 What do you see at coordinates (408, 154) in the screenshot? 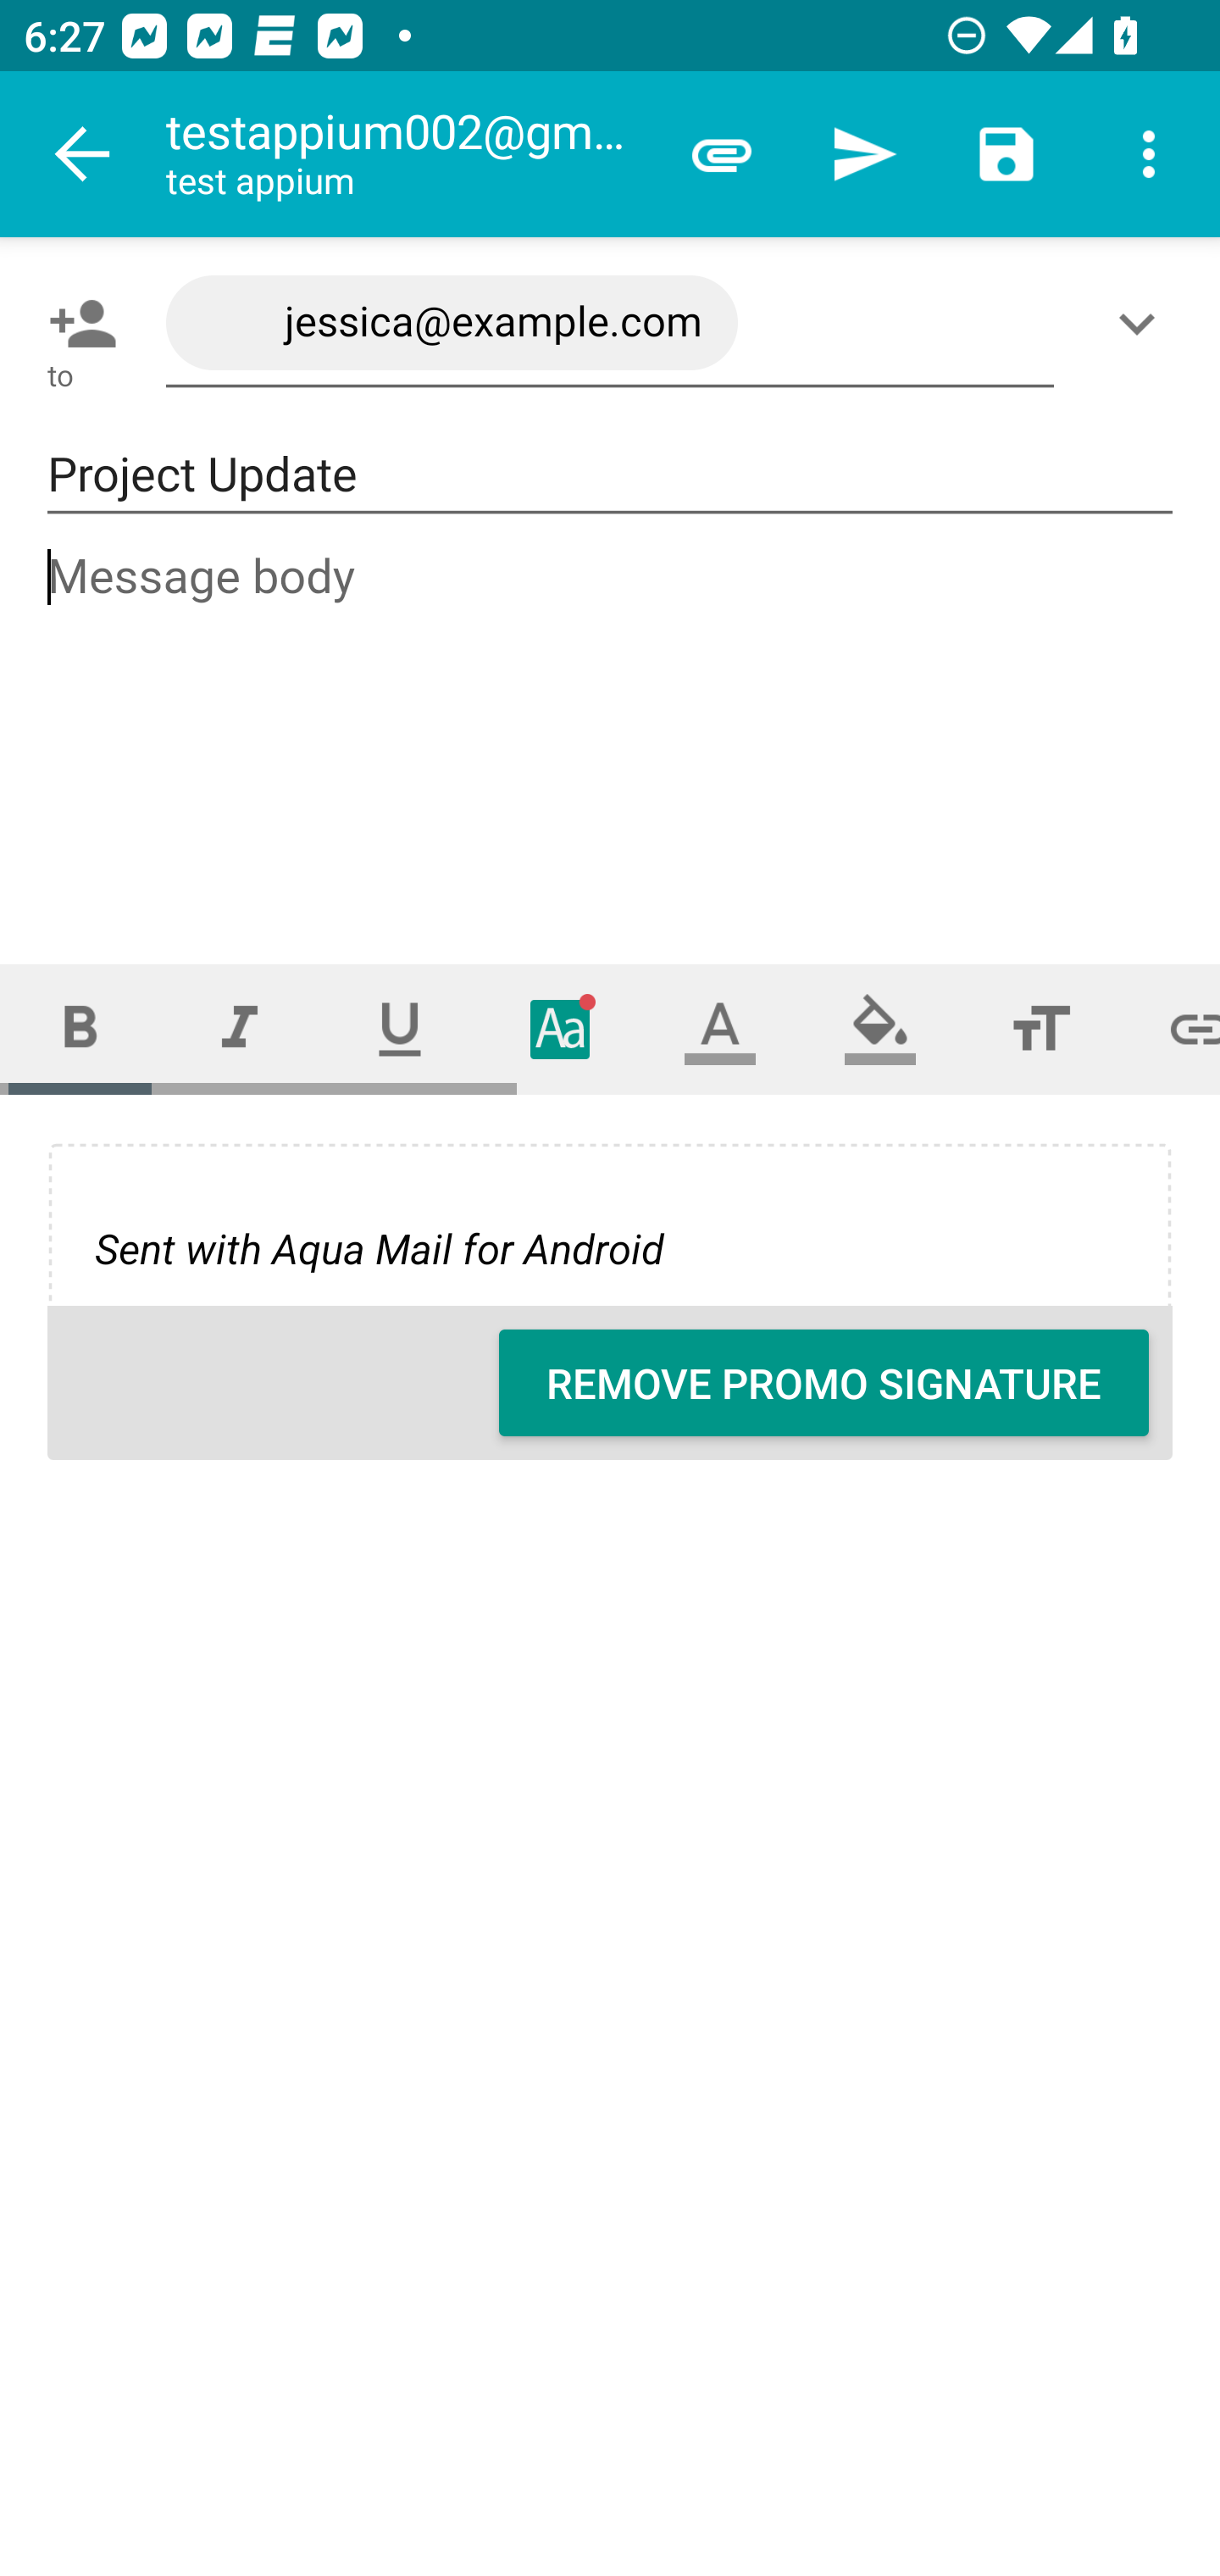
I see `testappium002@gmail.com test appium` at bounding box center [408, 154].